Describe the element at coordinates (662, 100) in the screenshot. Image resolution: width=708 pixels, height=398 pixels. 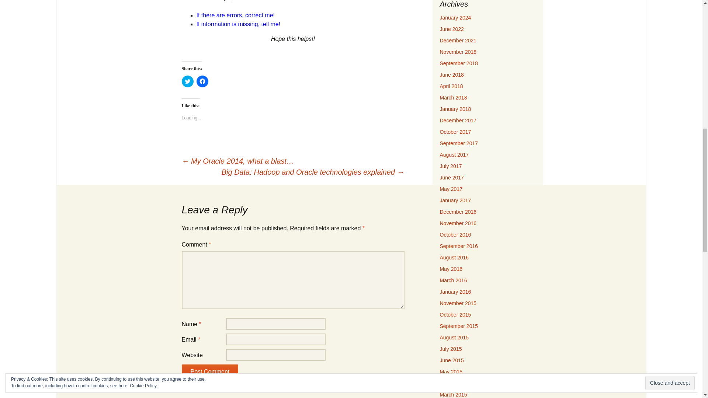
I see `Subscribe` at that location.